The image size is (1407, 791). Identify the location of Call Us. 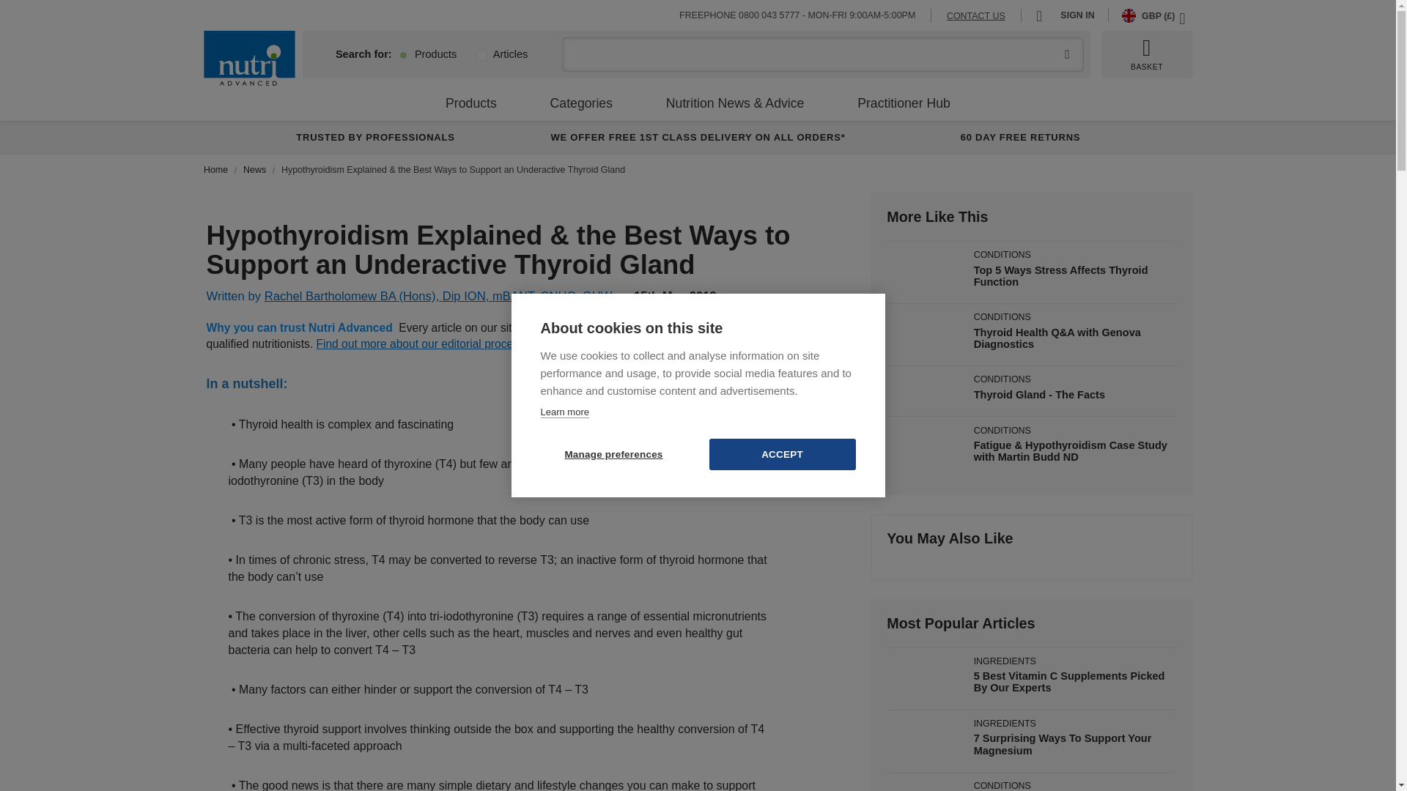
(769, 15).